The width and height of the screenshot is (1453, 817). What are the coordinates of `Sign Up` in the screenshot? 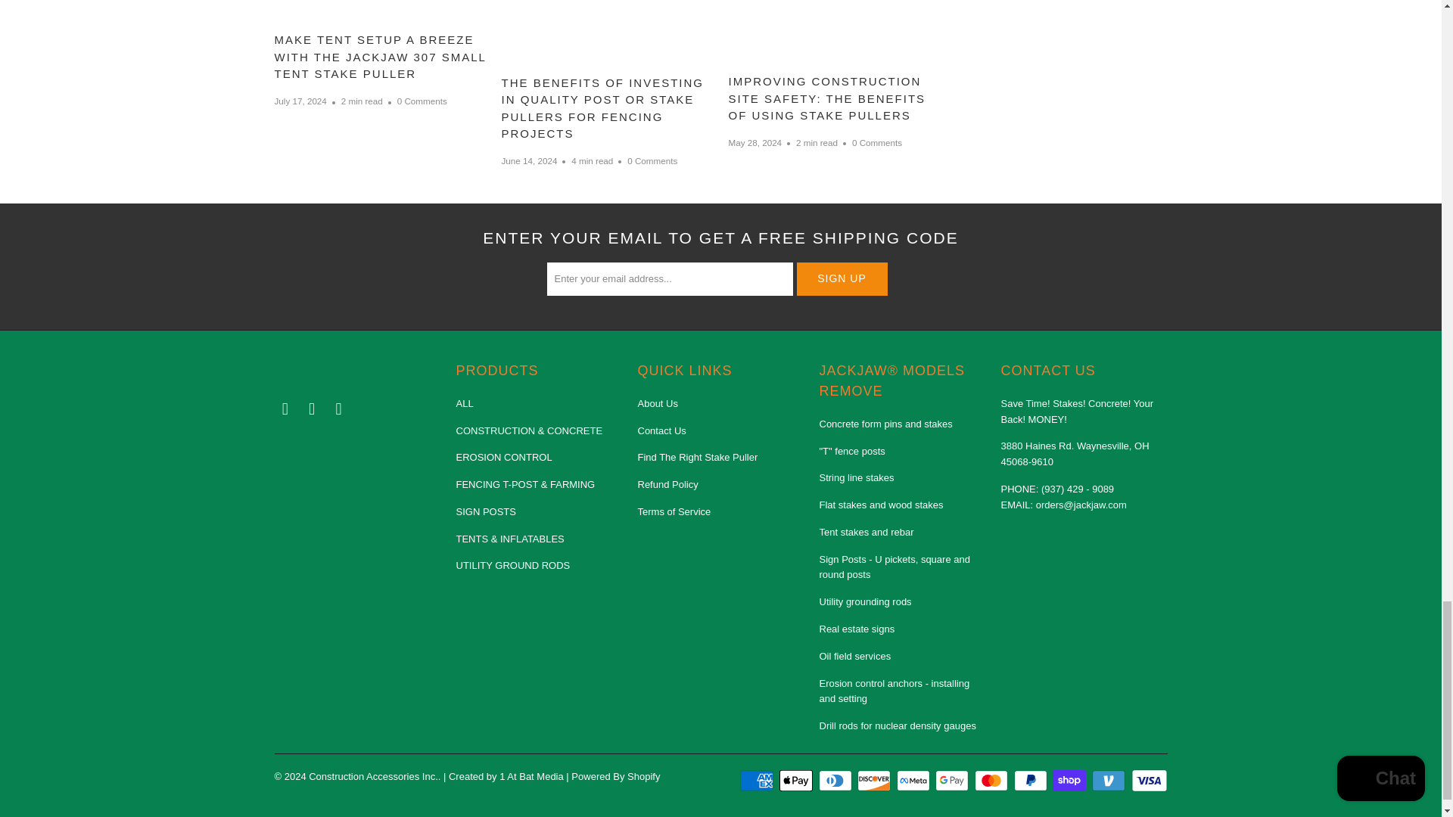 It's located at (842, 278).